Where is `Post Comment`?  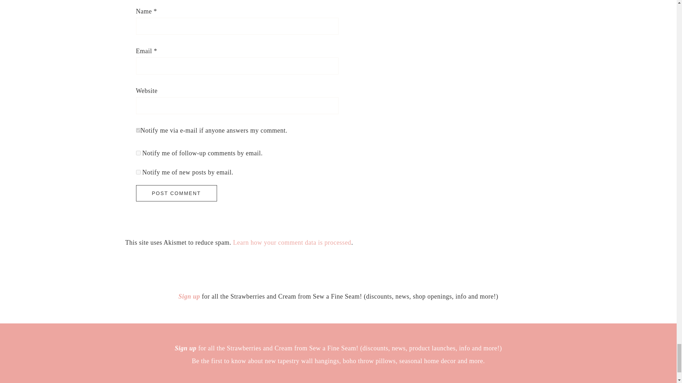 Post Comment is located at coordinates (176, 193).